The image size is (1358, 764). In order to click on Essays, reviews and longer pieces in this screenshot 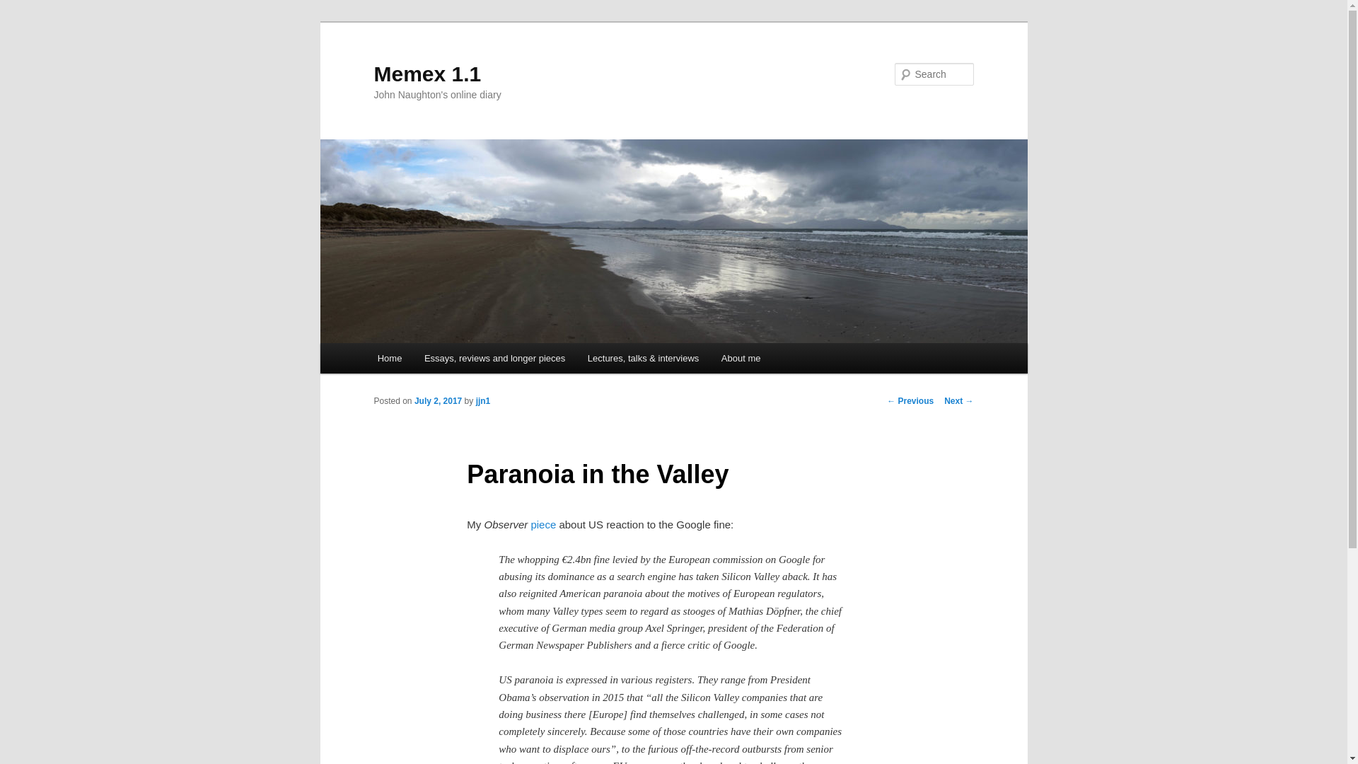, I will do `click(494, 358)`.